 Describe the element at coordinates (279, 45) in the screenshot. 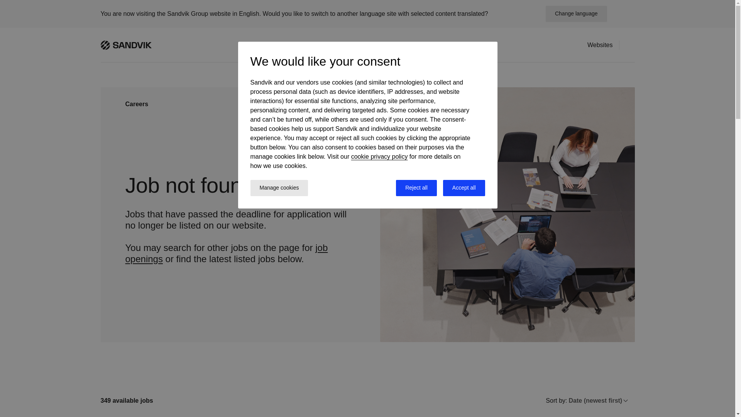

I see `Offerings` at that location.